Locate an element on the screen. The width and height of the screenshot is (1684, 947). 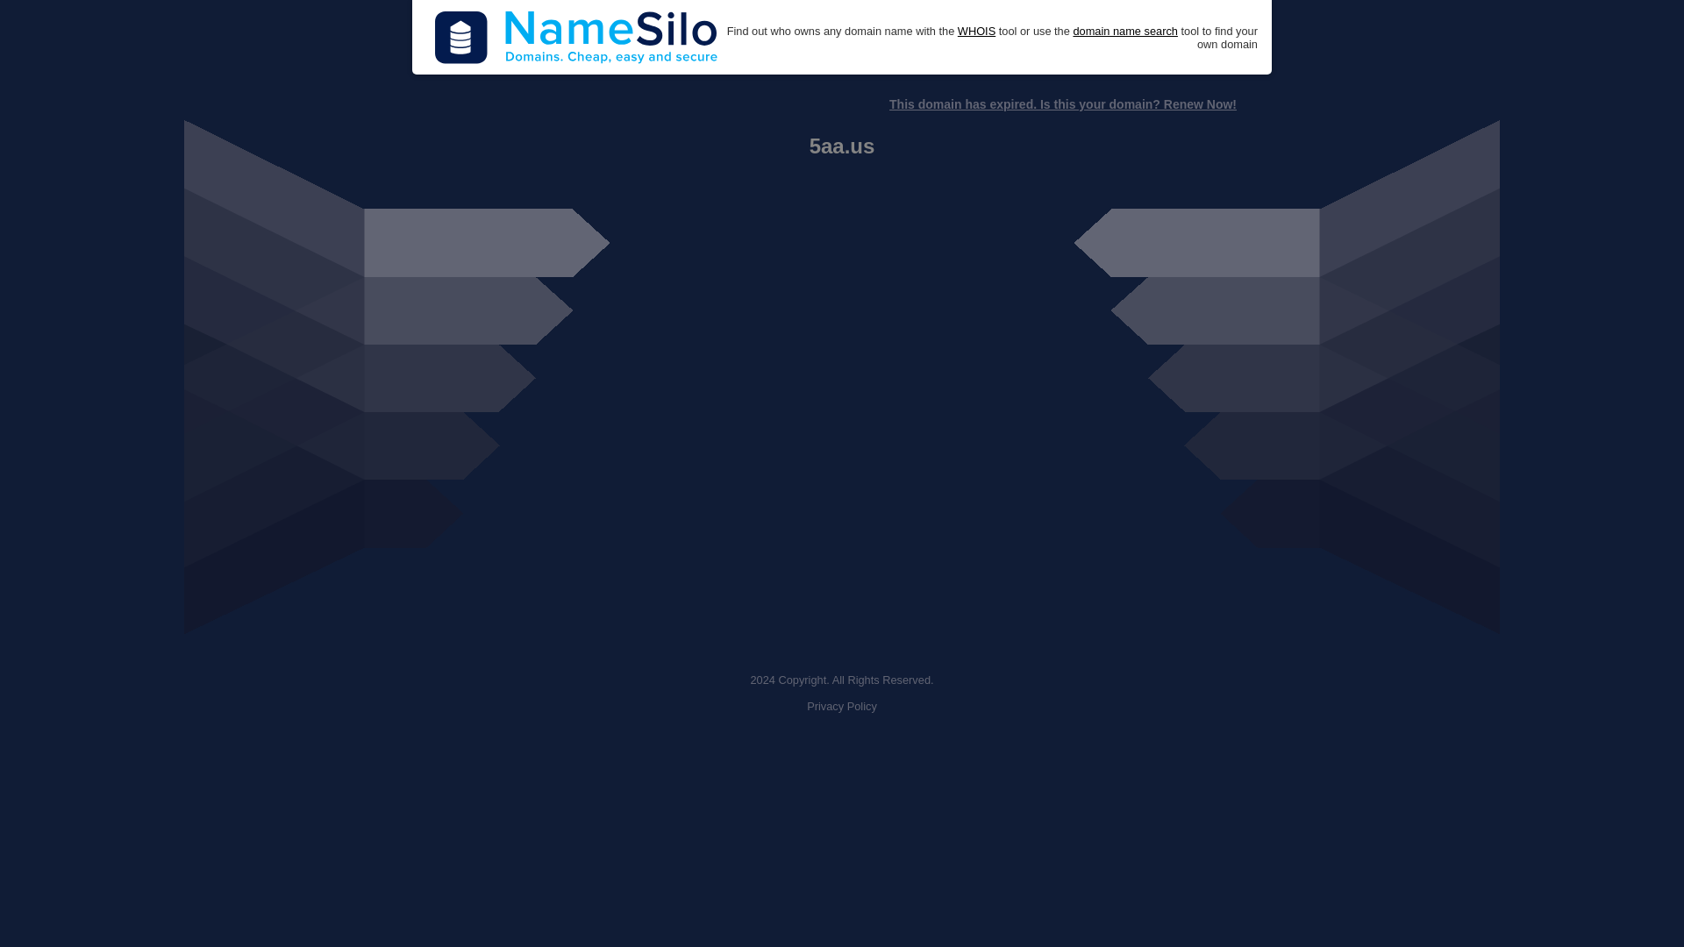
Privacy Policy is located at coordinates (842, 707).